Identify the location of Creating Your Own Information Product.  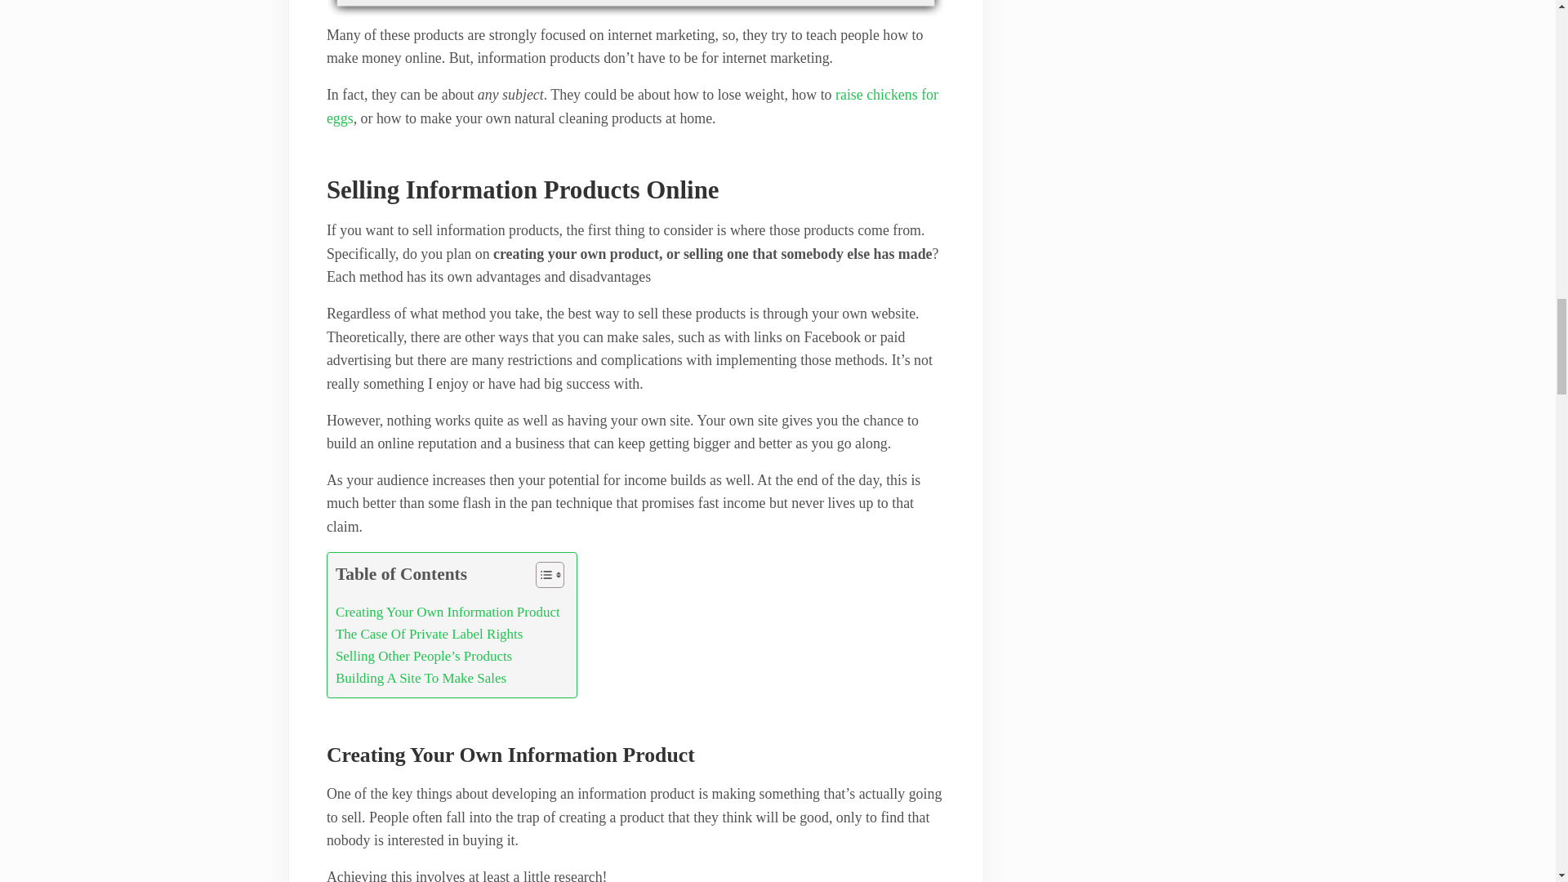
(448, 611).